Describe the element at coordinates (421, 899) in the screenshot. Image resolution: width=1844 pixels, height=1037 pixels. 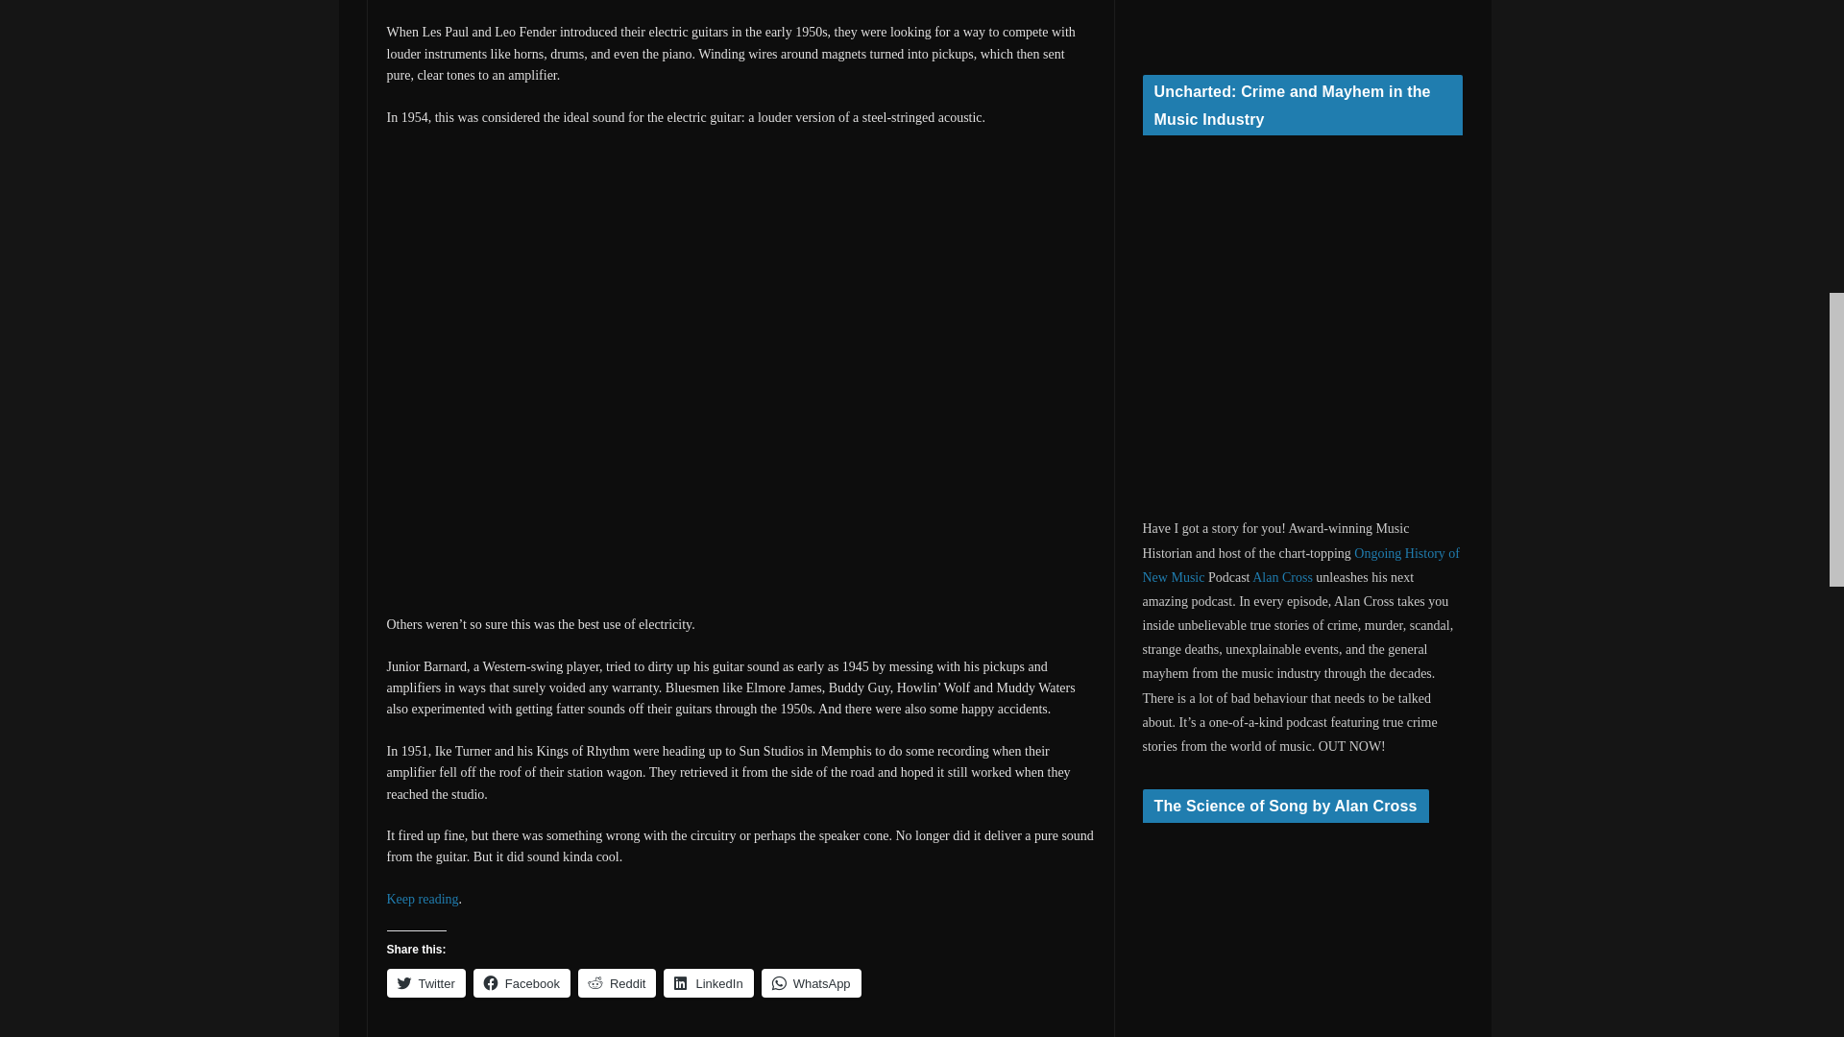
I see `Keep reading` at that location.